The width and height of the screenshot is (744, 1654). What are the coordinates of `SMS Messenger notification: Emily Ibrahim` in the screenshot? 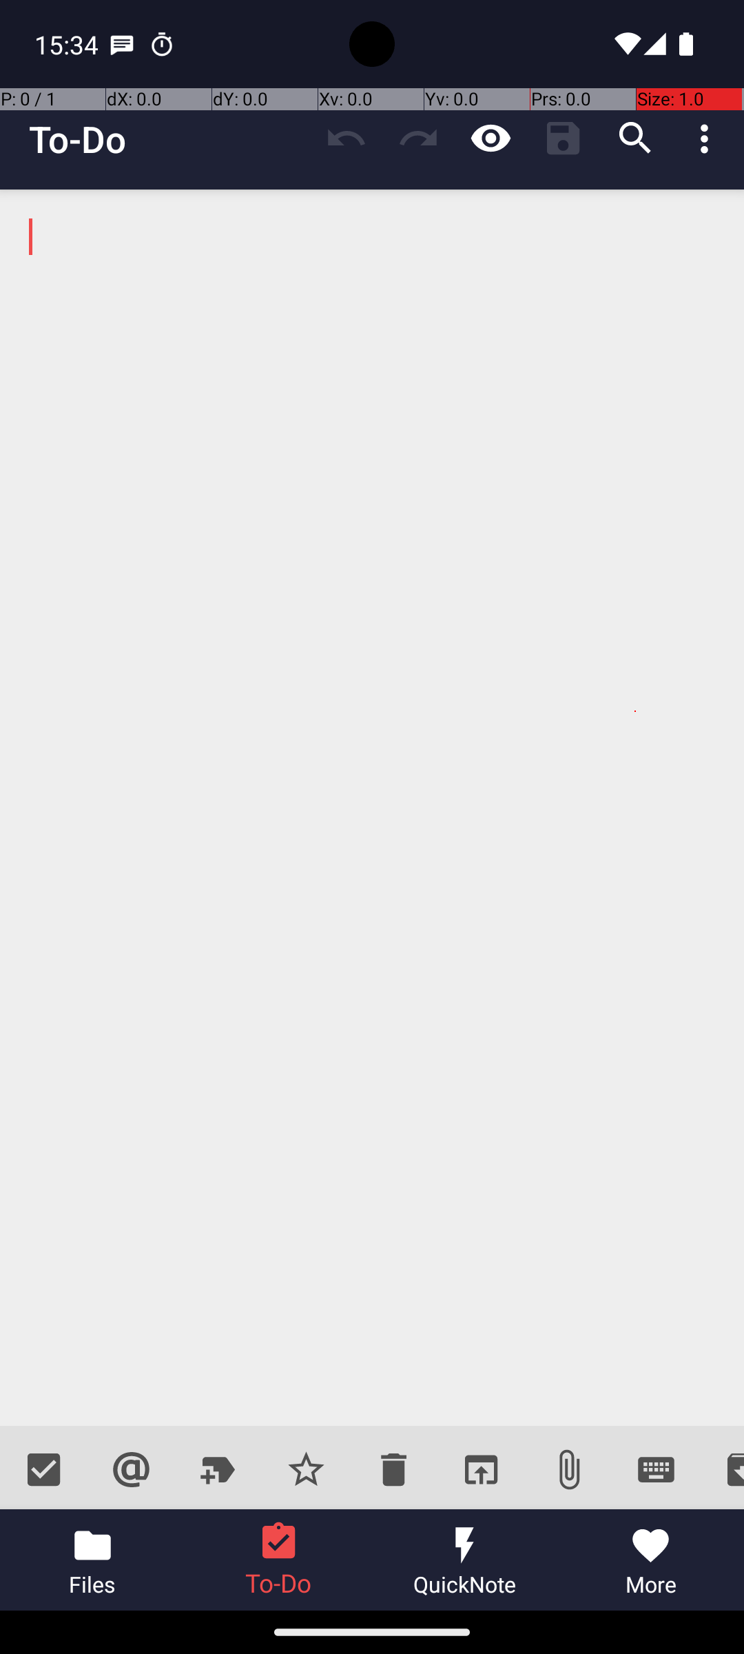 It's located at (122, 44).